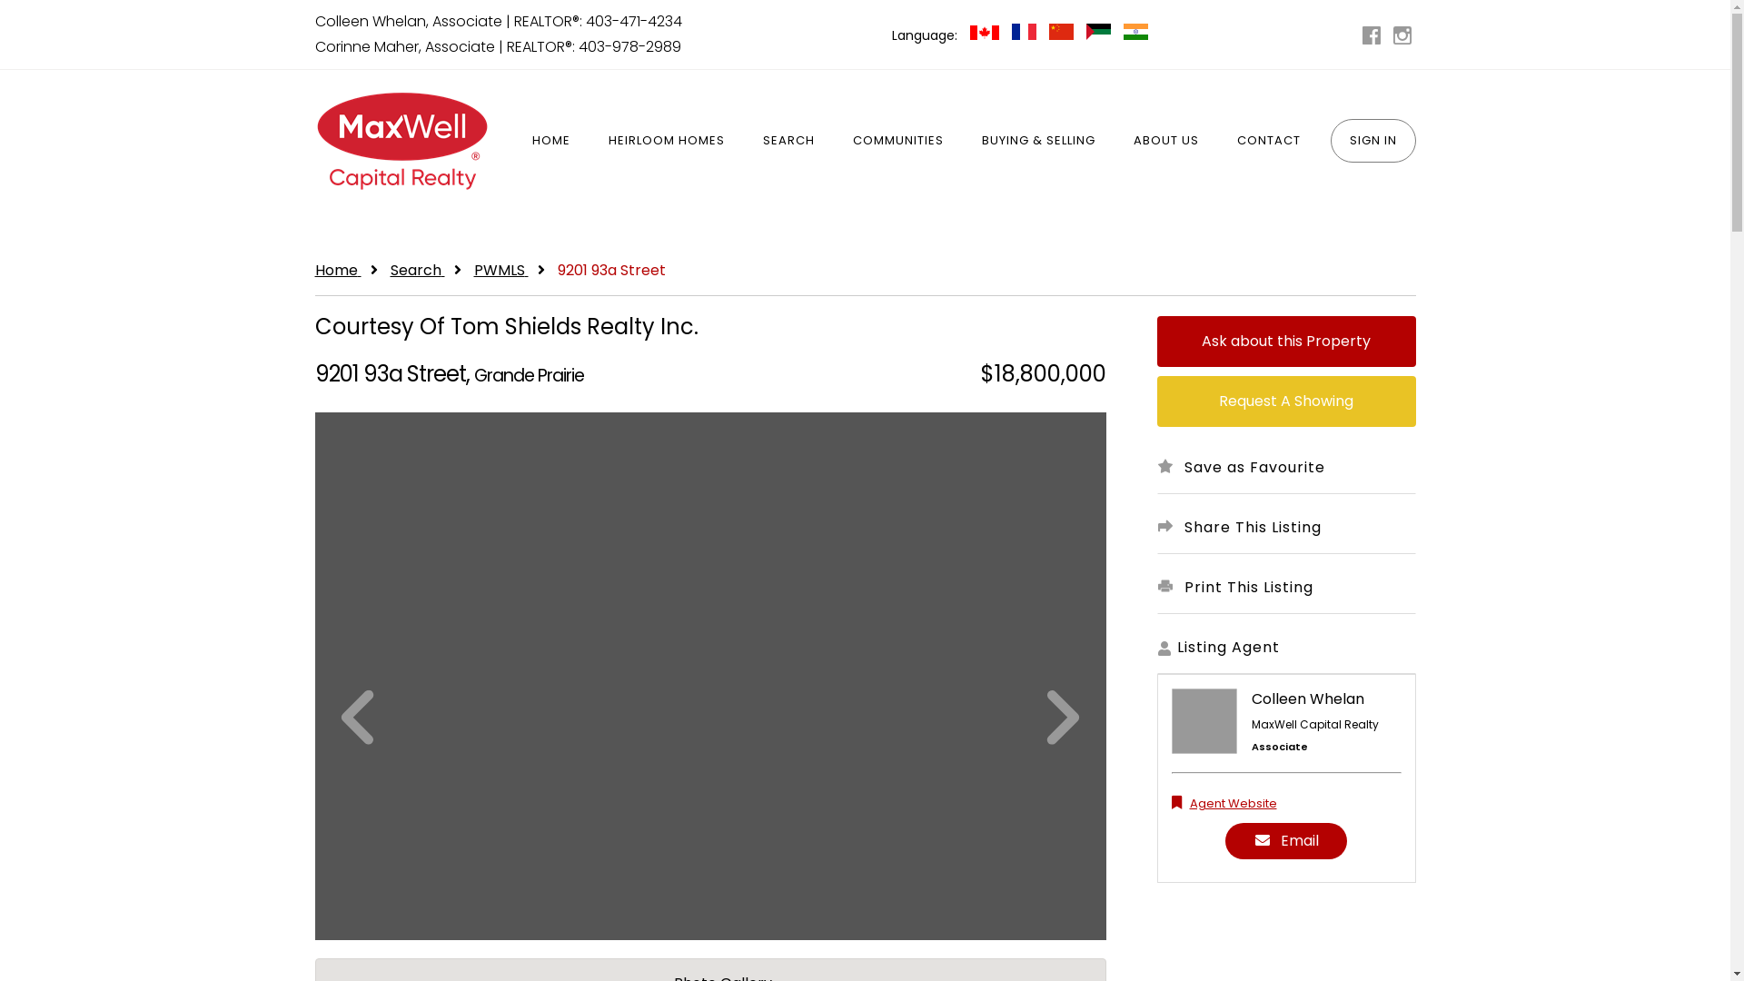  What do you see at coordinates (1039, 140) in the screenshot?
I see `BUYING & SELLING` at bounding box center [1039, 140].